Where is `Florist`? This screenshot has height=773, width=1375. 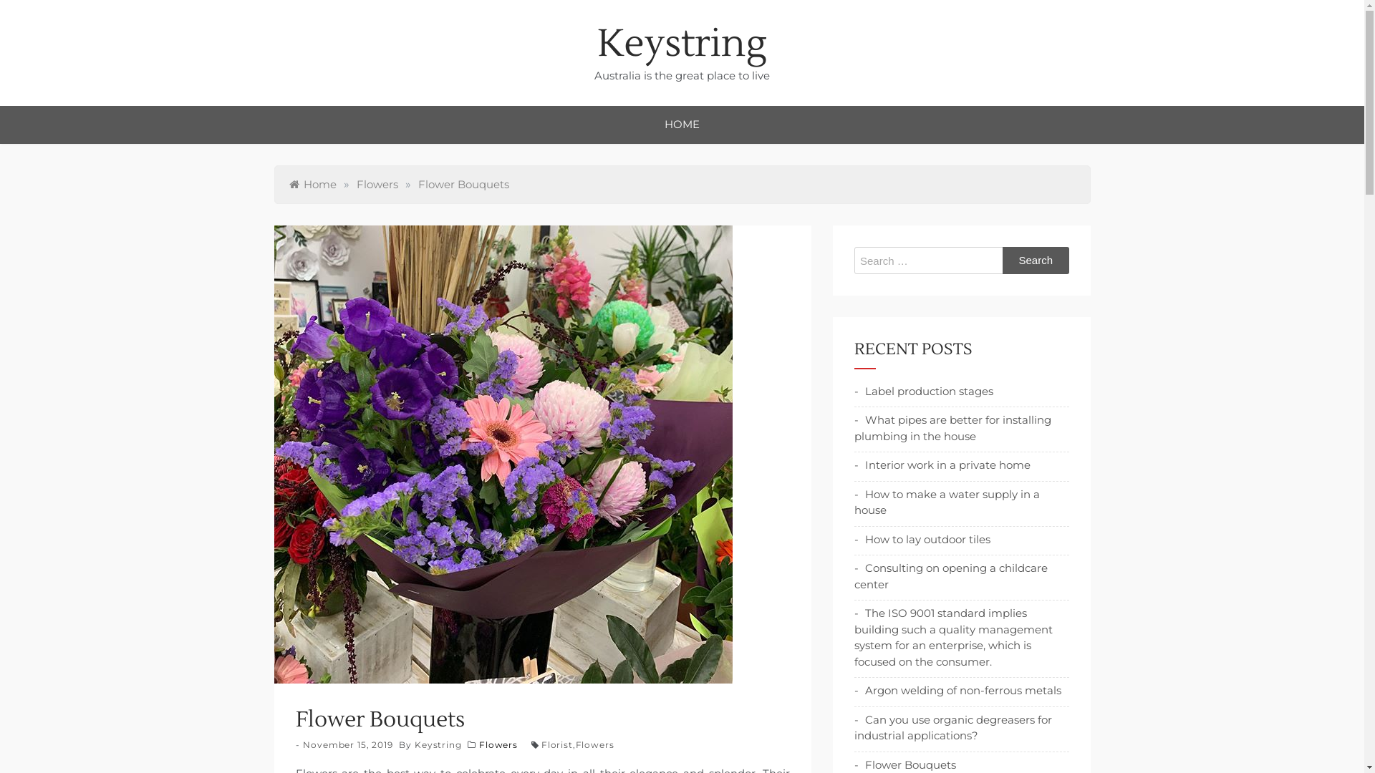 Florist is located at coordinates (557, 744).